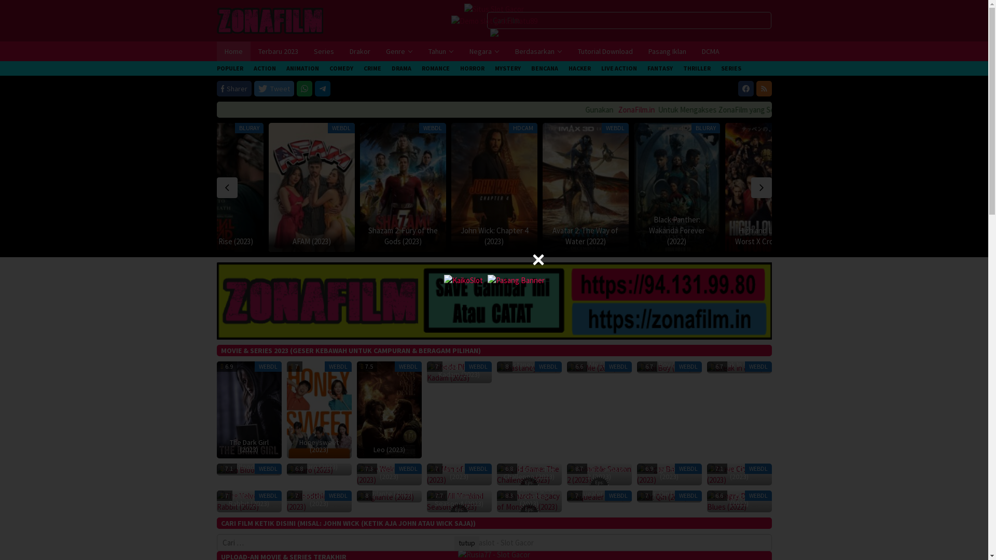  Describe the element at coordinates (249, 446) in the screenshot. I see `The Dark Girl (2023)` at that location.